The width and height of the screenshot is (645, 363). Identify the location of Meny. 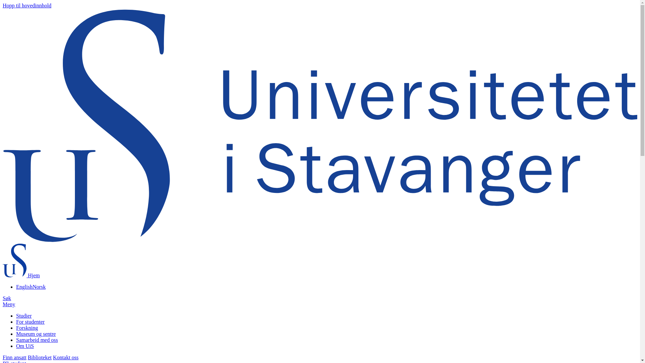
(9, 304).